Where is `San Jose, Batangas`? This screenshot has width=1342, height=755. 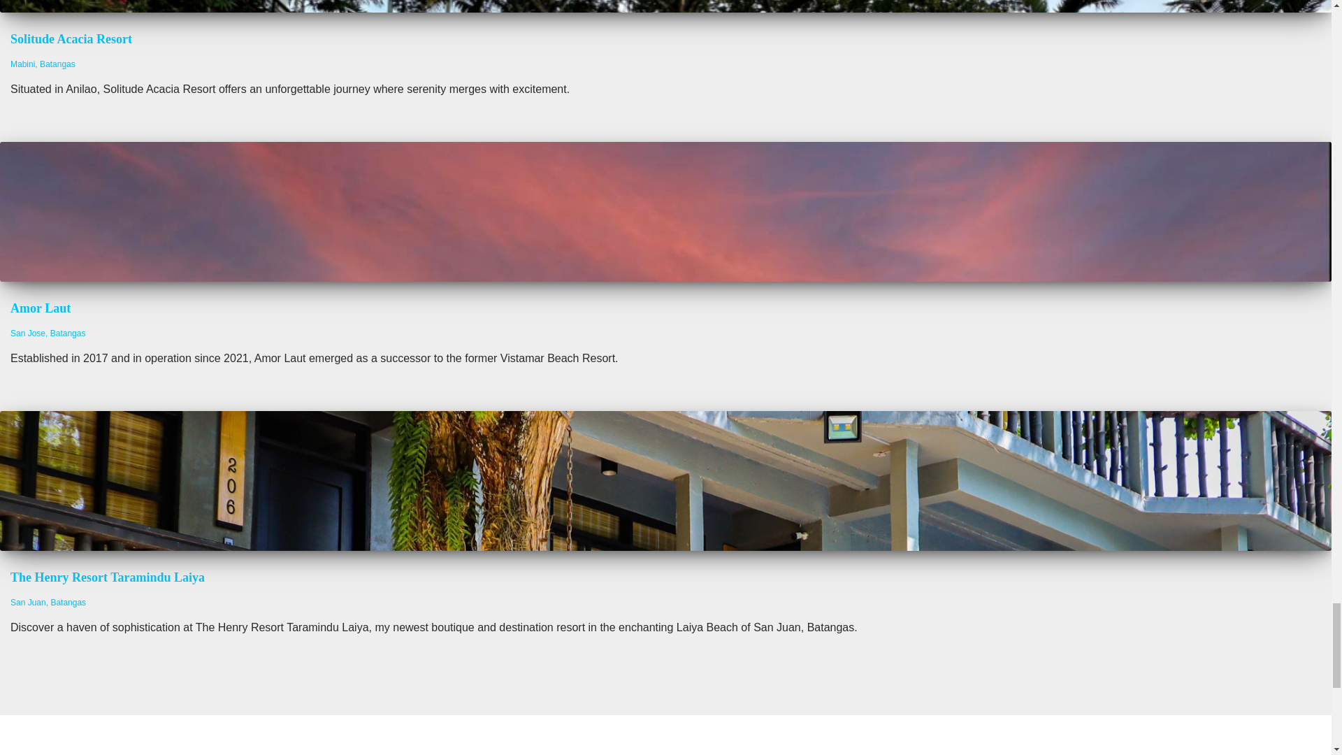
San Jose, Batangas is located at coordinates (48, 333).